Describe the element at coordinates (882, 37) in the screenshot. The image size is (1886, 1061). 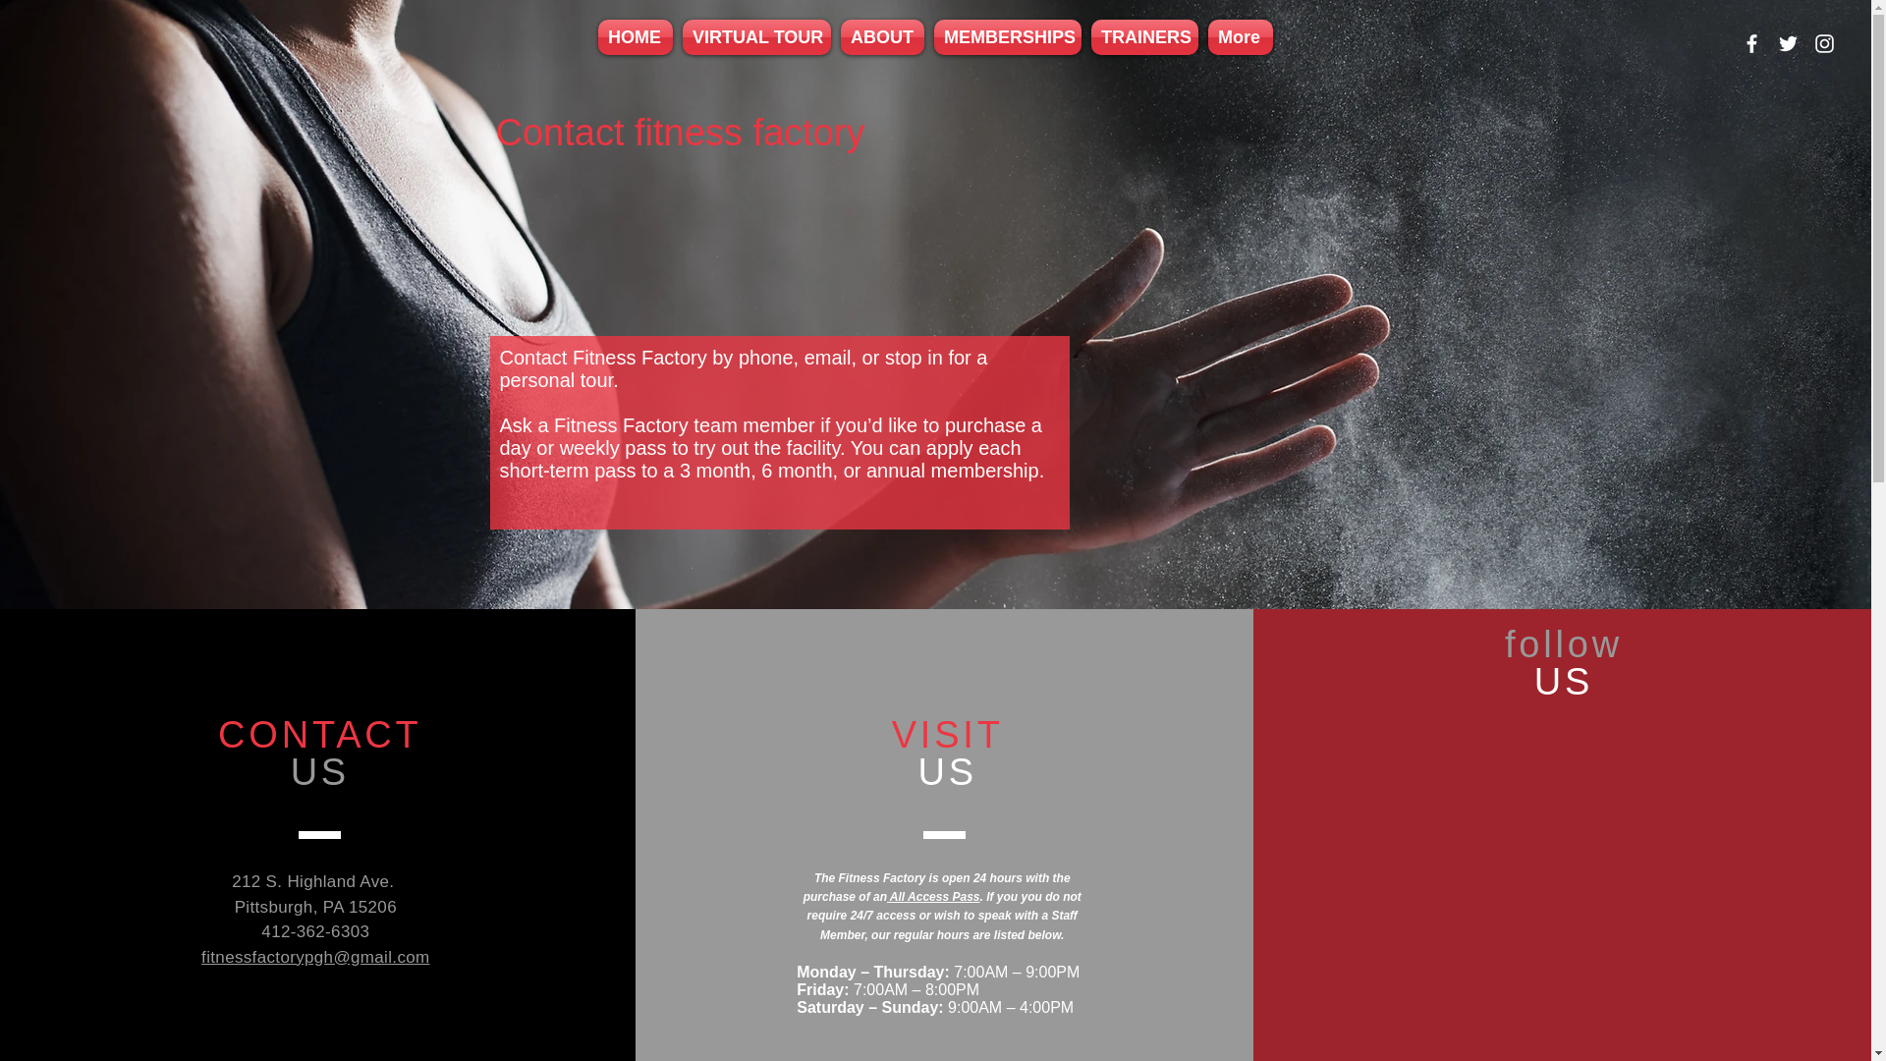
I see `ABOUT` at that location.